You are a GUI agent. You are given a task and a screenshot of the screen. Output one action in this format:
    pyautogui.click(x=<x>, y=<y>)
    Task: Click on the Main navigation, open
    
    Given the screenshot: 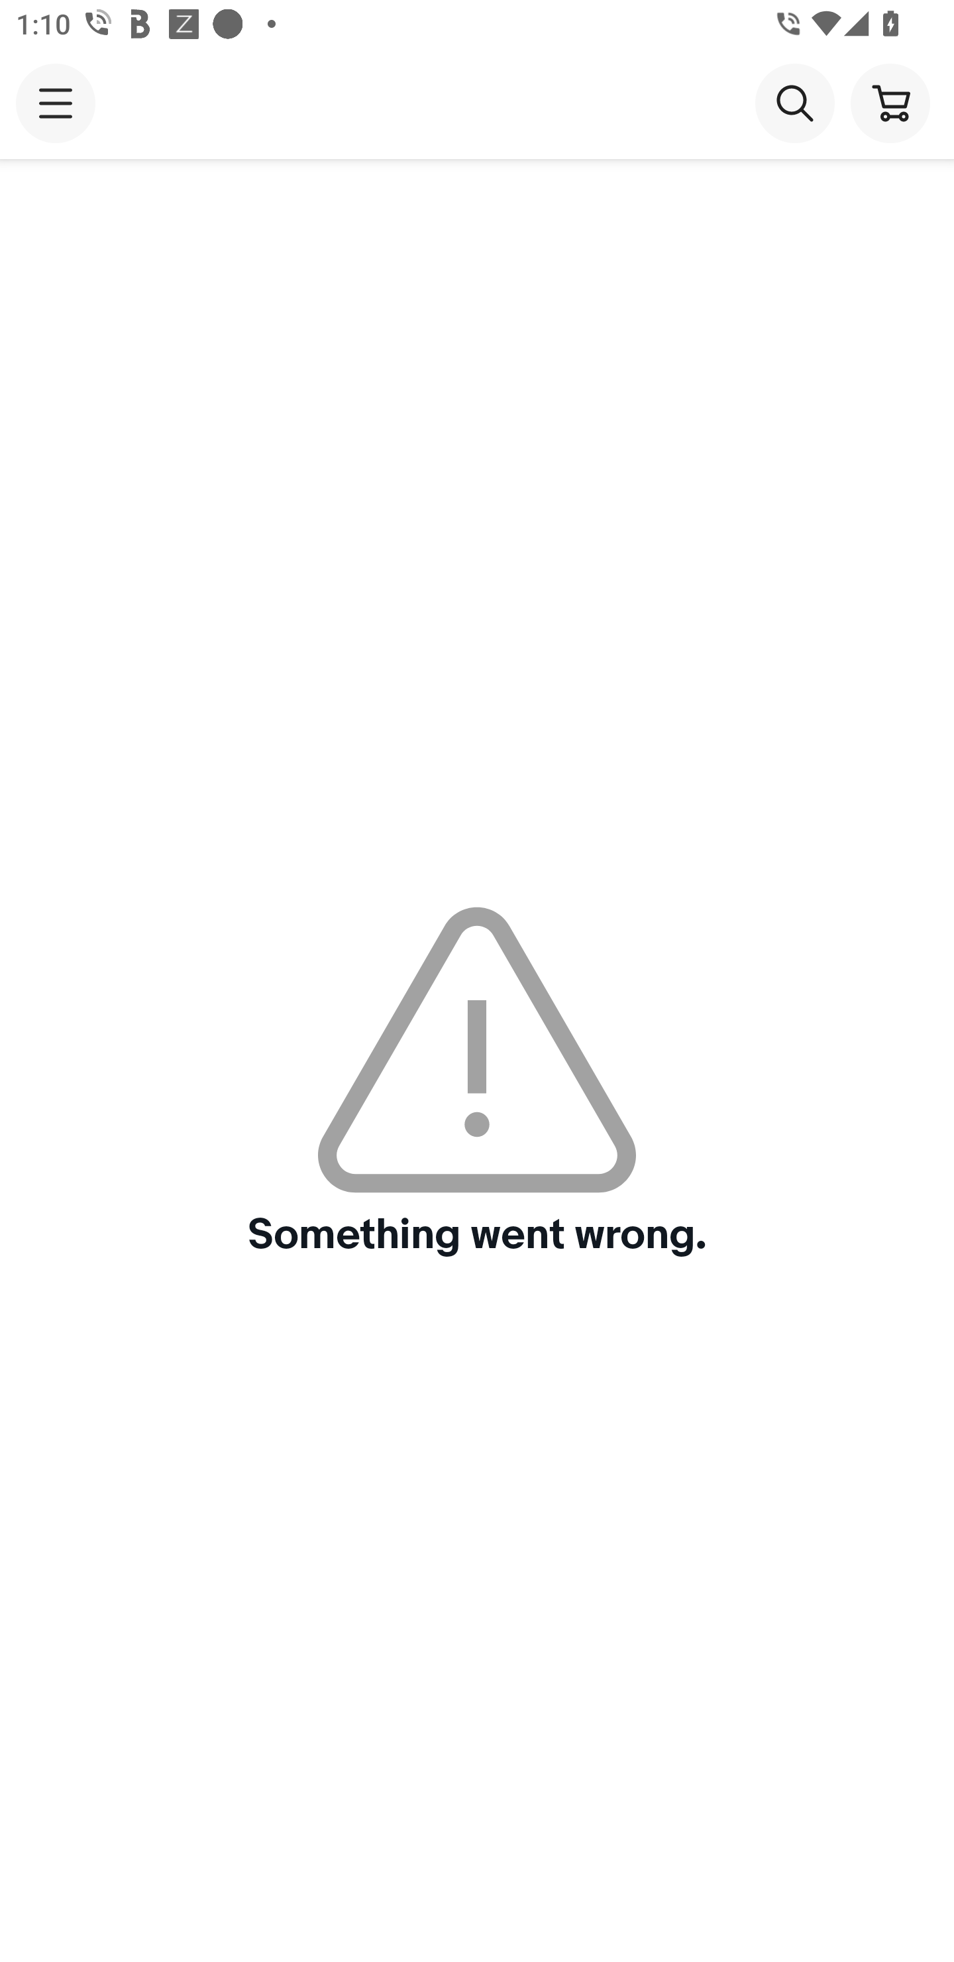 What is the action you would take?
    pyautogui.click(x=56, y=103)
    